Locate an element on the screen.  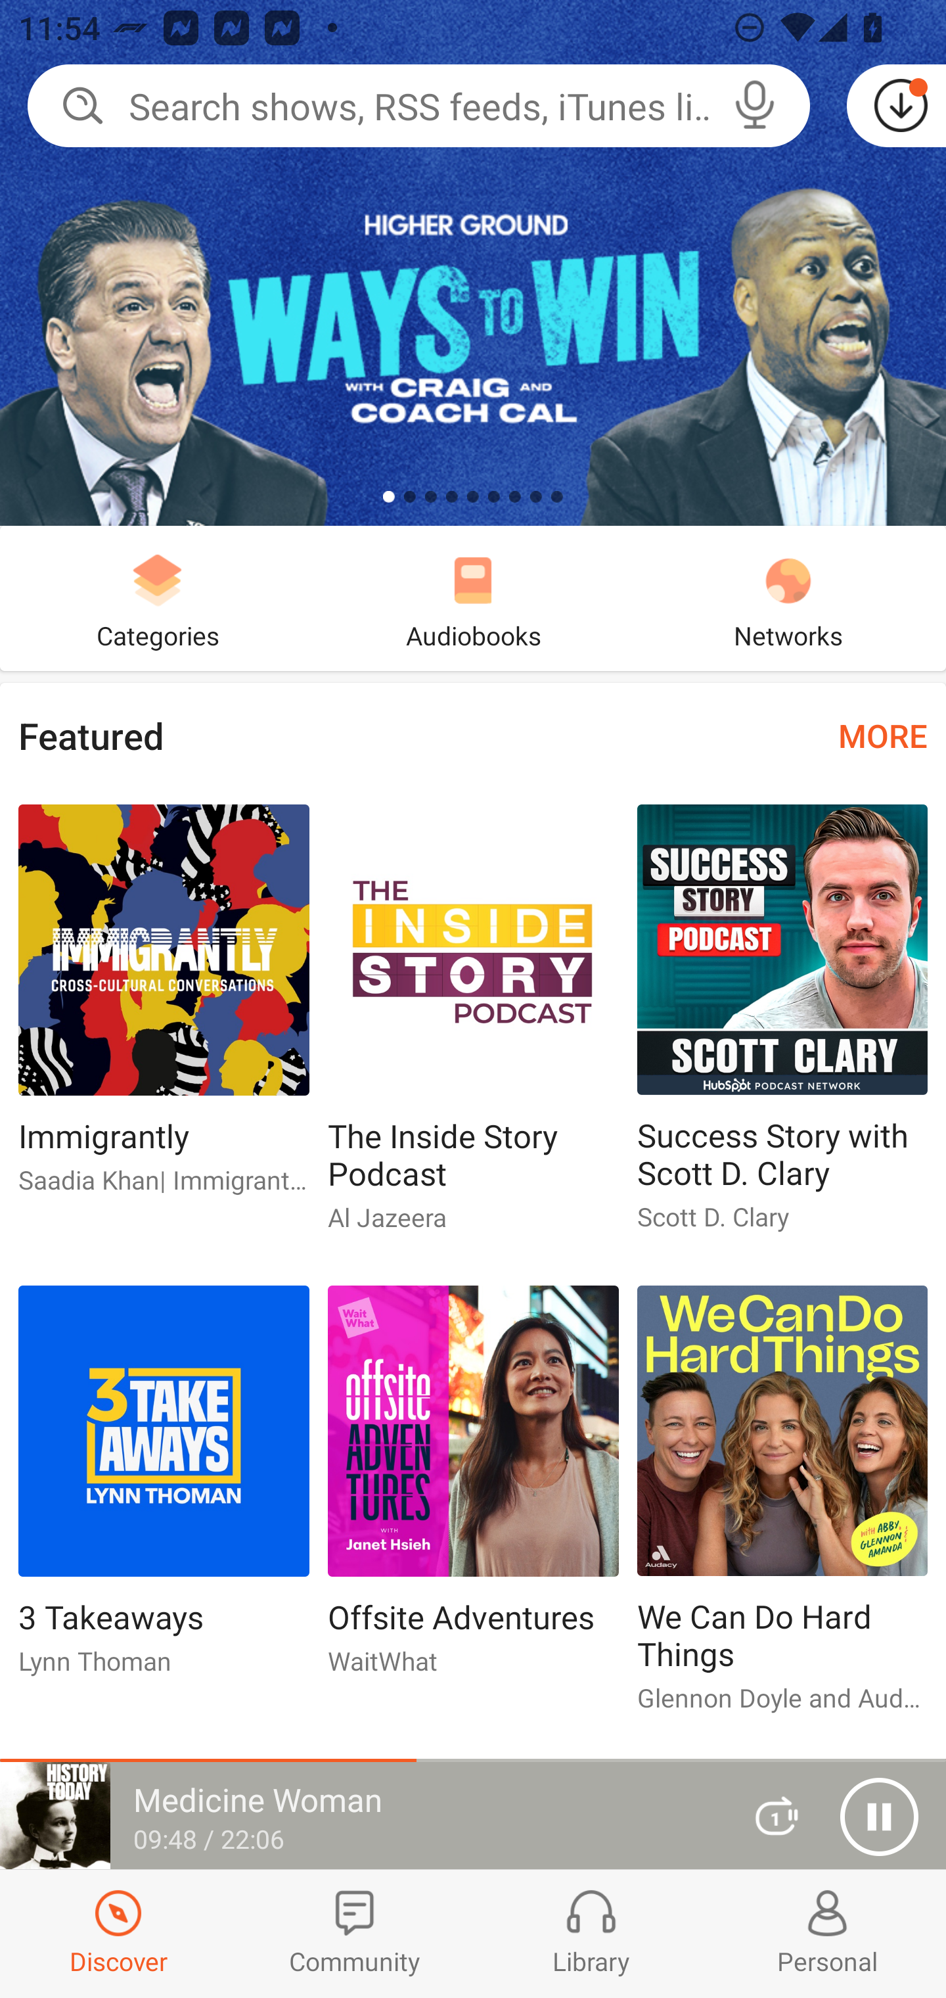
3 Takeaways 3 Takeaways Lynn Thoman is located at coordinates (163, 1490).